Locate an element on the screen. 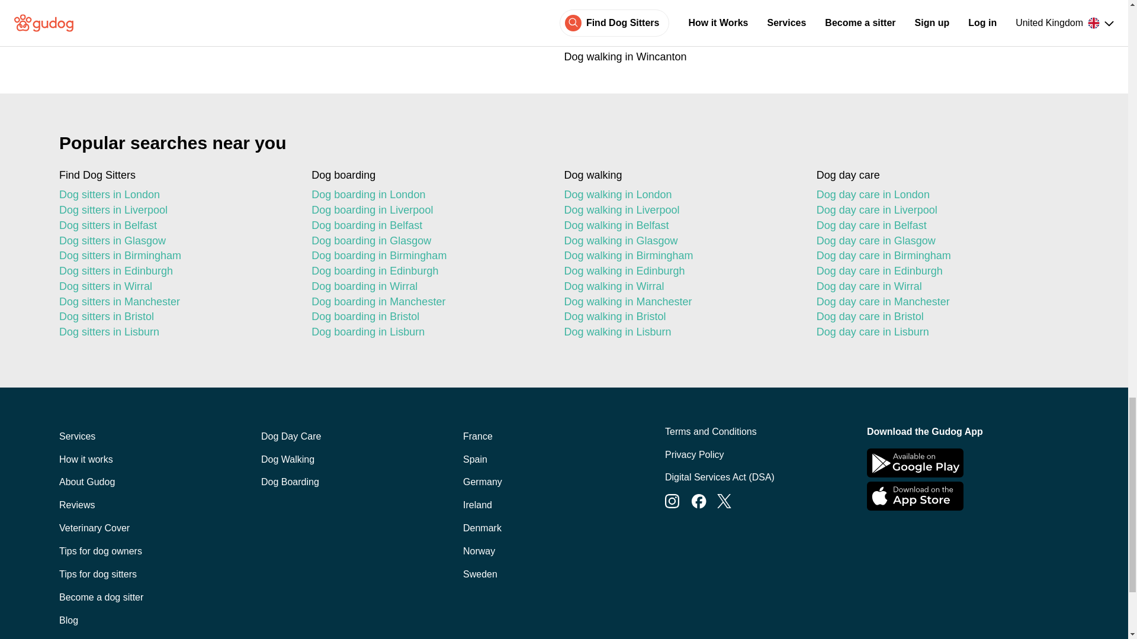 Image resolution: width=1137 pixels, height=639 pixels. Dog walking in Wincanton is located at coordinates (798, 57).